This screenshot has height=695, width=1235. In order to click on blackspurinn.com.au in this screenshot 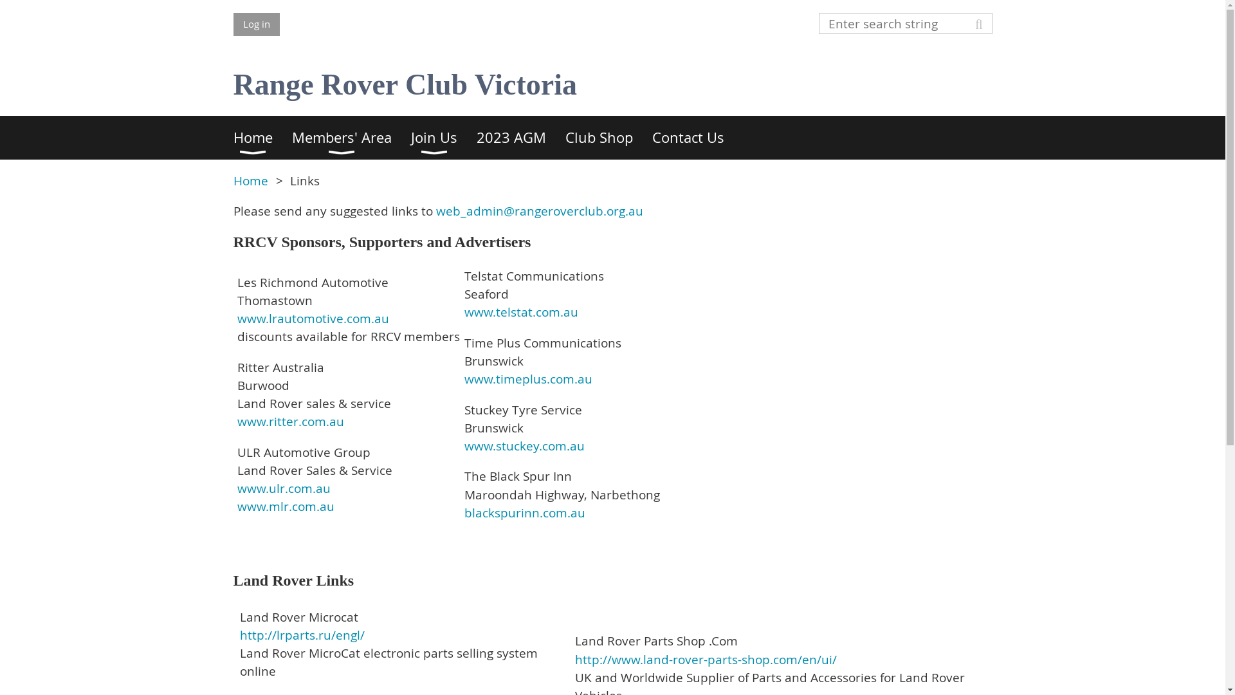, I will do `click(525, 513)`.